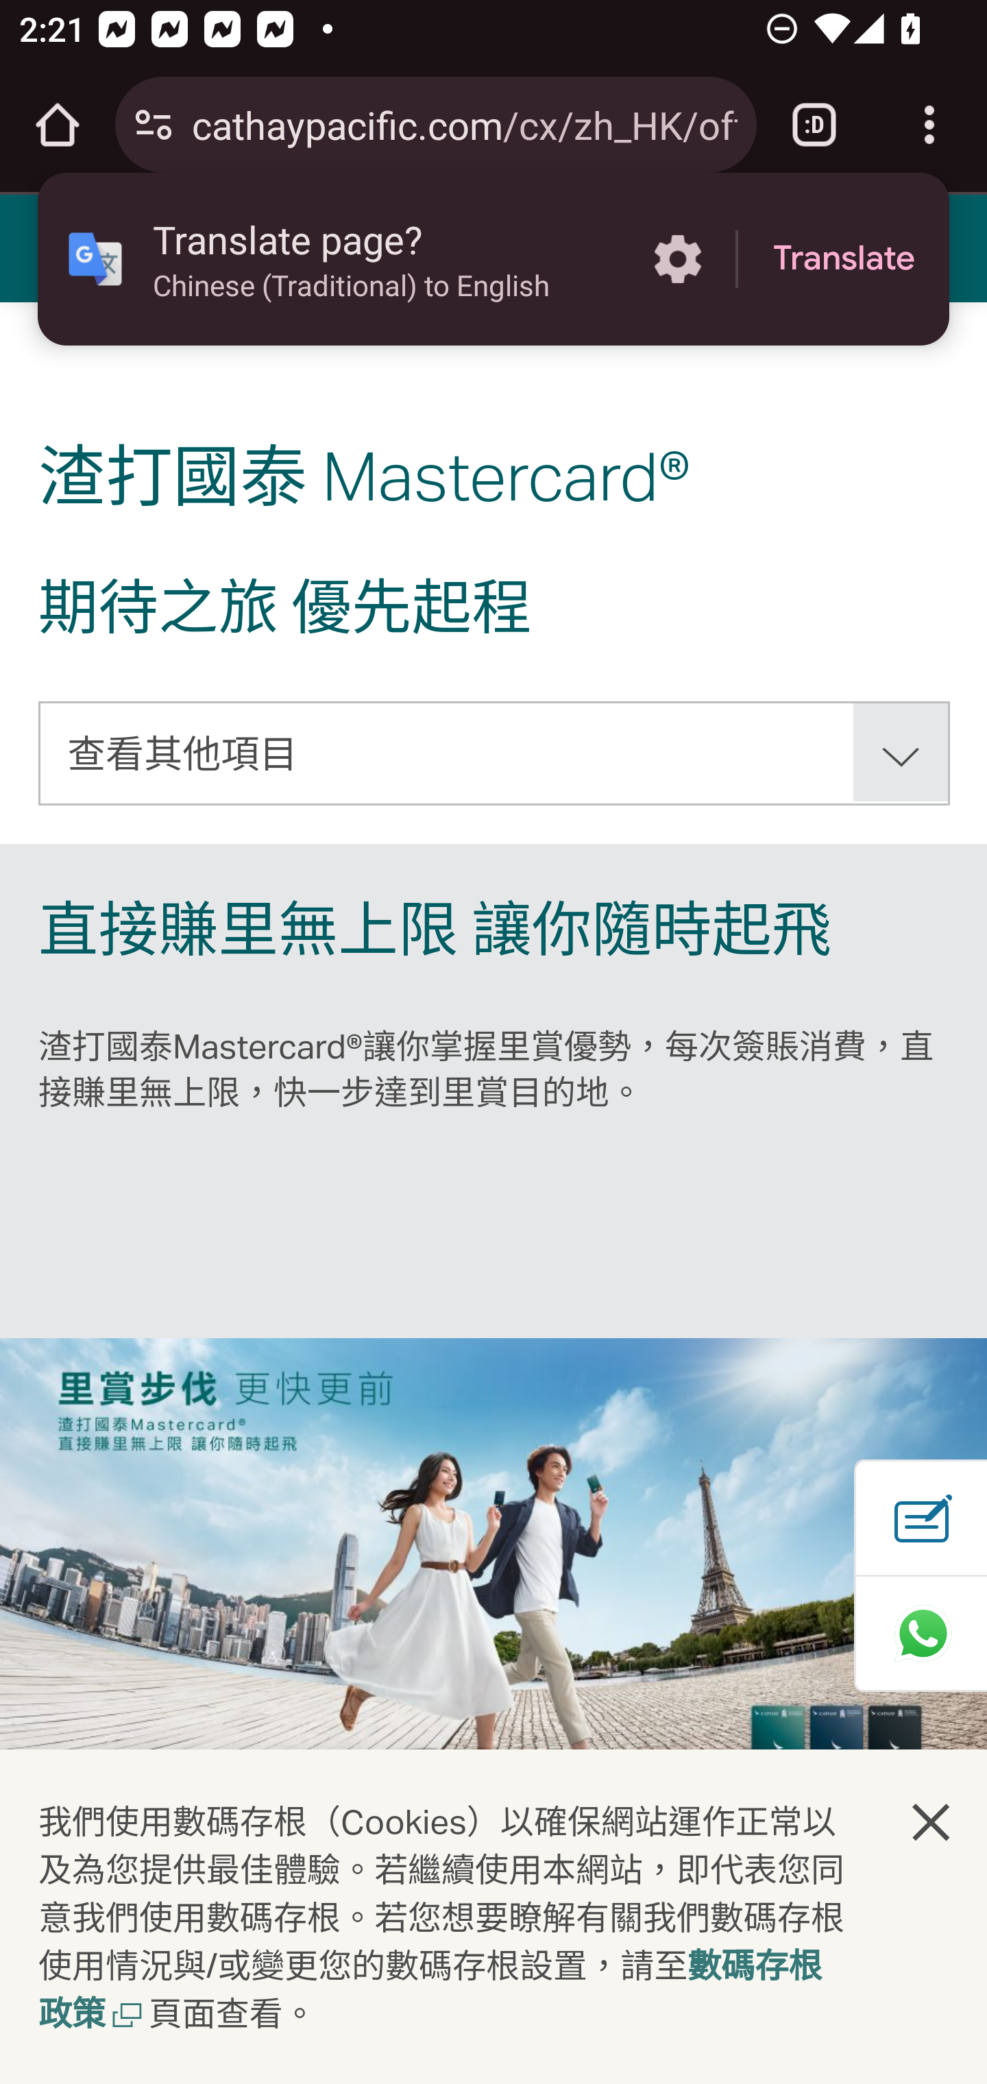 Image resolution: width=987 pixels, height=2084 pixels. What do you see at coordinates (844, 259) in the screenshot?
I see `Translate` at bounding box center [844, 259].